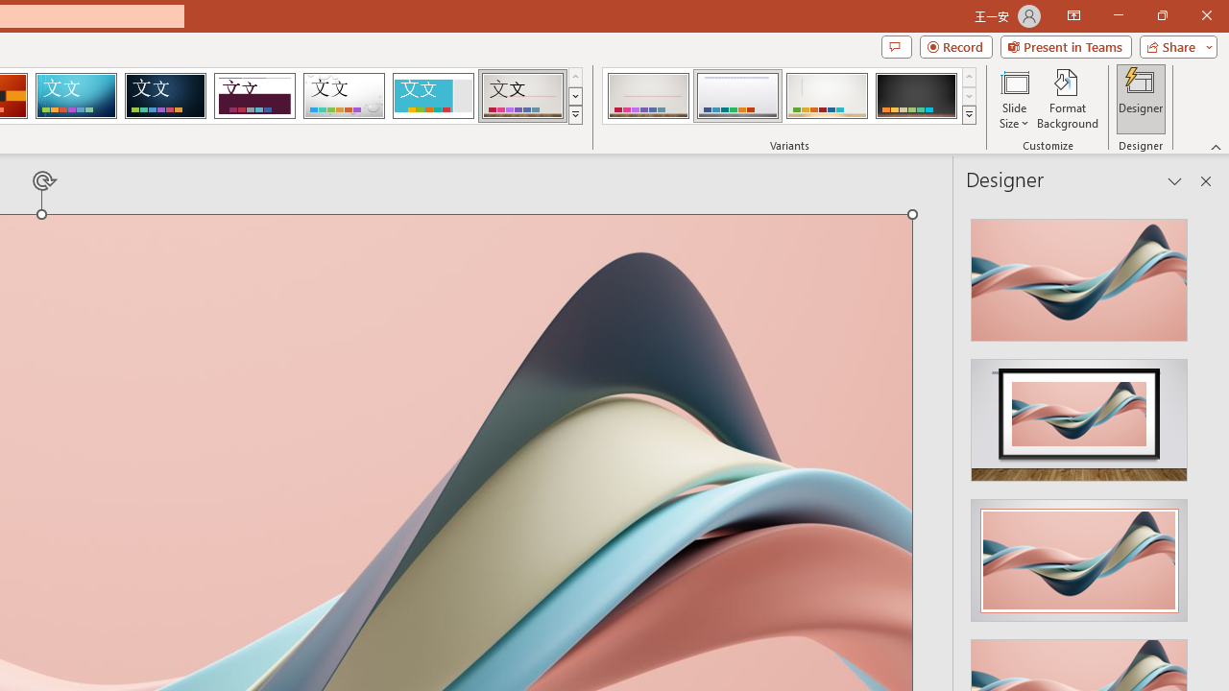 The image size is (1229, 691). Describe the element at coordinates (789, 96) in the screenshot. I see `AutomationID: ThemeVariantsGallery` at that location.